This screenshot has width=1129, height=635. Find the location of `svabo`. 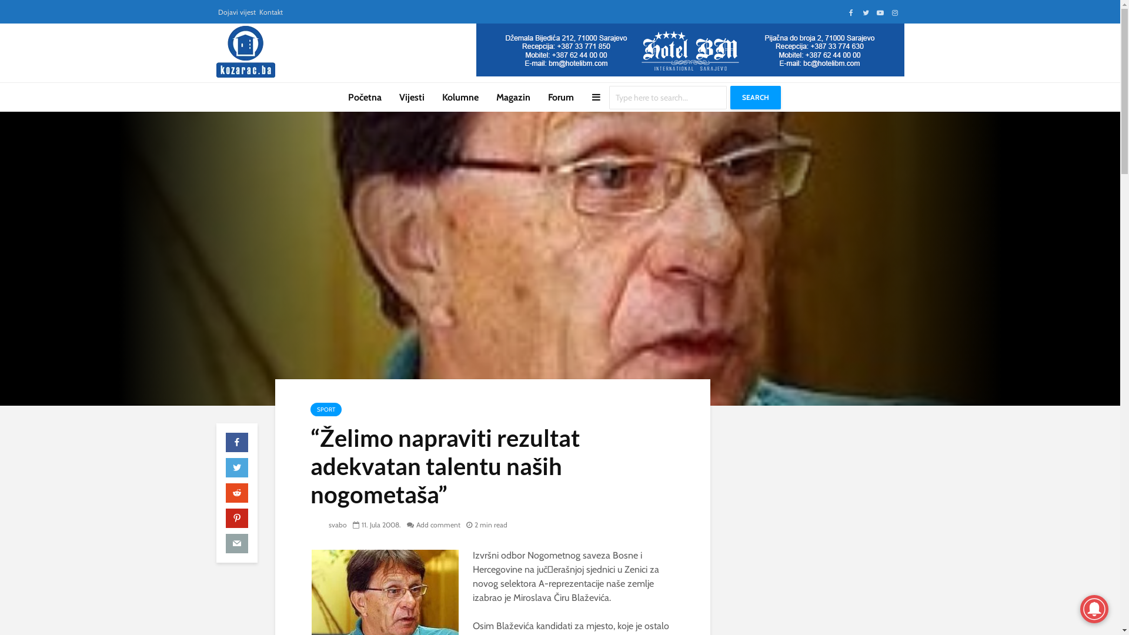

svabo is located at coordinates (329, 524).